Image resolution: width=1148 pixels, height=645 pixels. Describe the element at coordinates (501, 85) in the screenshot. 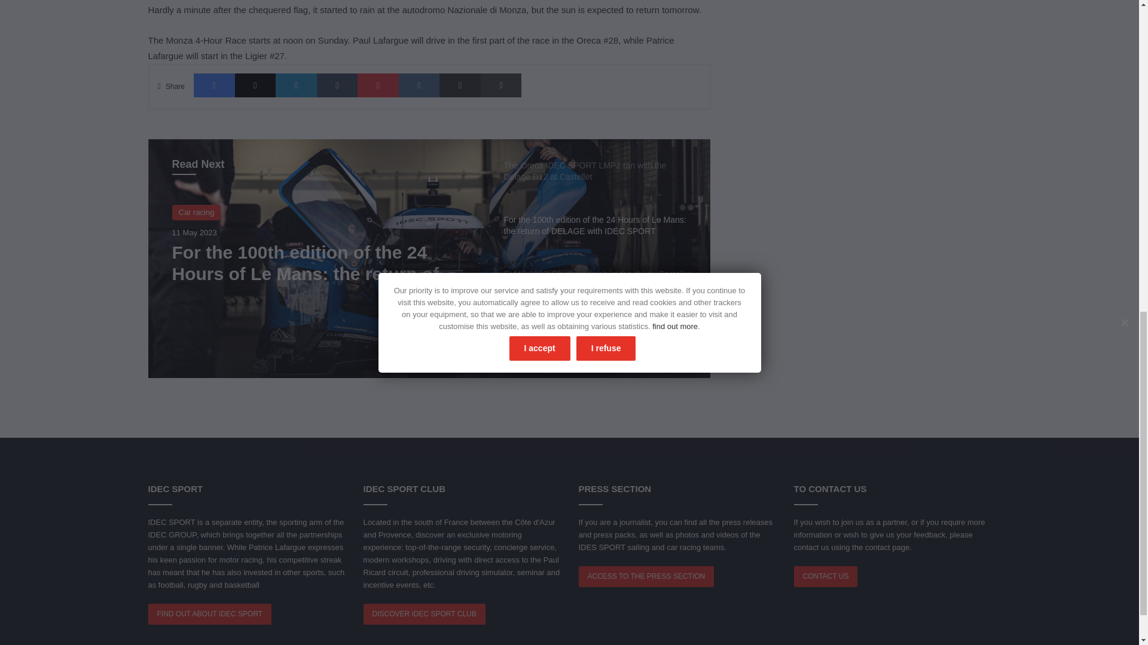

I see `Print` at that location.